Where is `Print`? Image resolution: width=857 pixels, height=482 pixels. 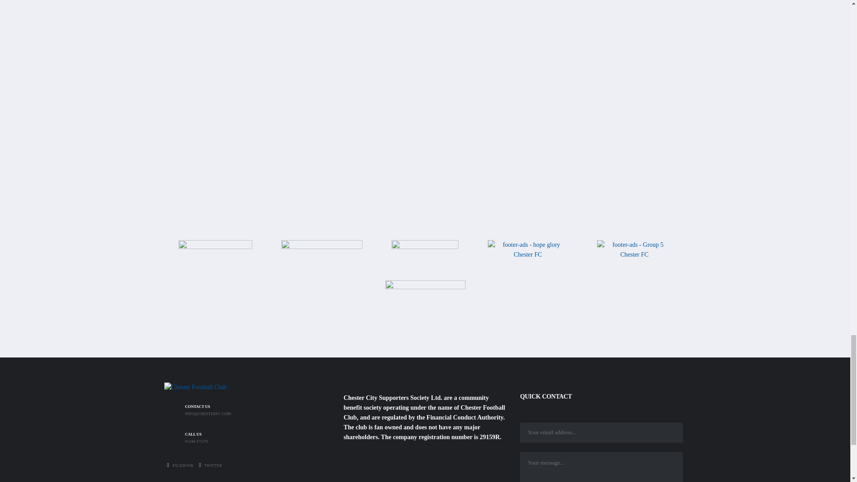 Print is located at coordinates (425, 259).